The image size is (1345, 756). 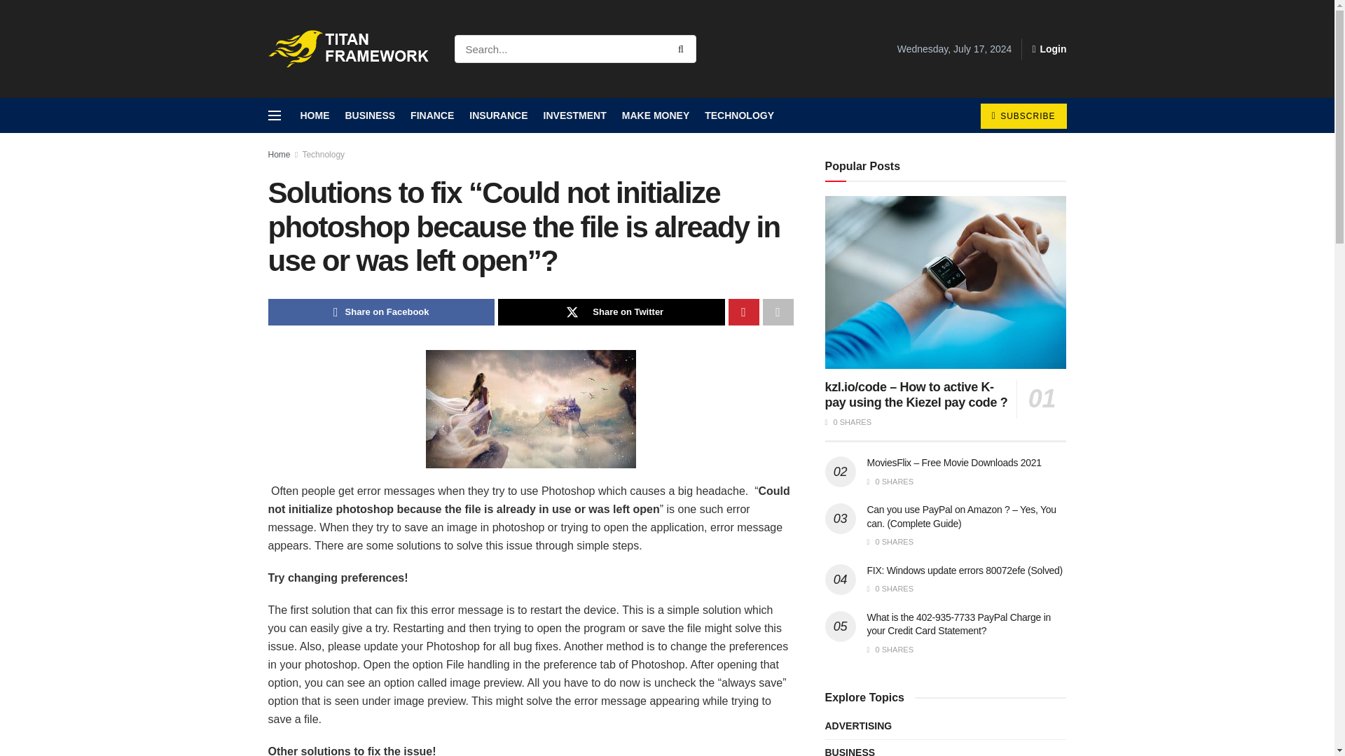 I want to click on BUSINESS, so click(x=370, y=115).